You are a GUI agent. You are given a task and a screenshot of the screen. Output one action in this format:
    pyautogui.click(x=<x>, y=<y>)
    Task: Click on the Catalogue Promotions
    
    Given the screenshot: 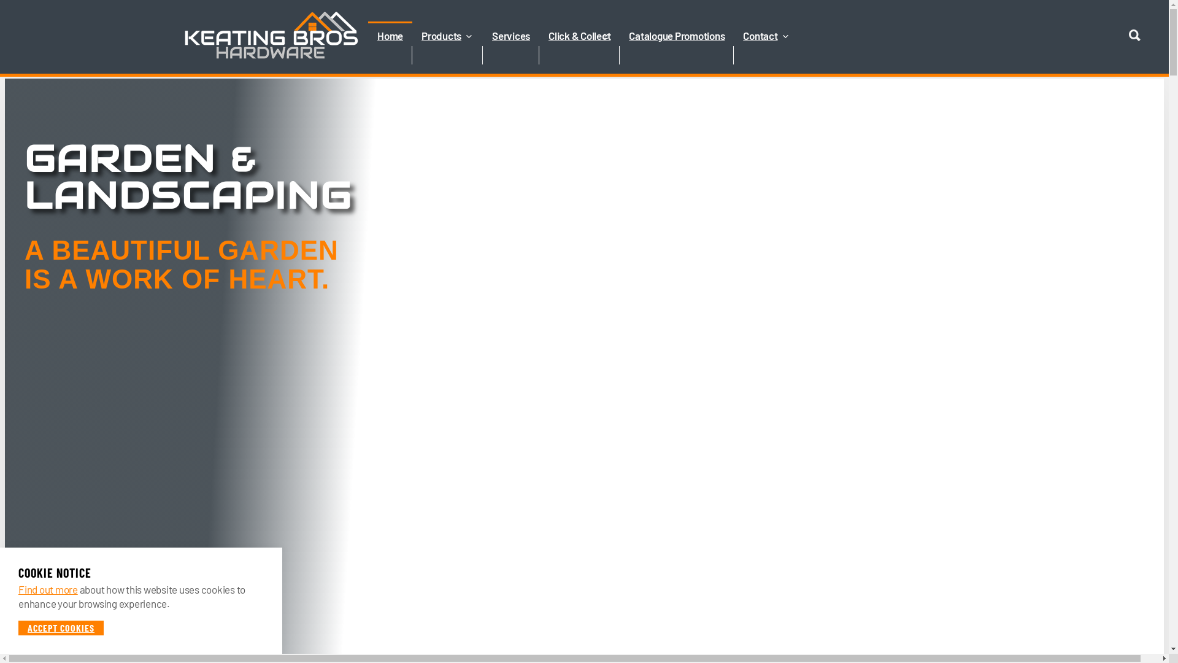 What is the action you would take?
    pyautogui.click(x=676, y=55)
    